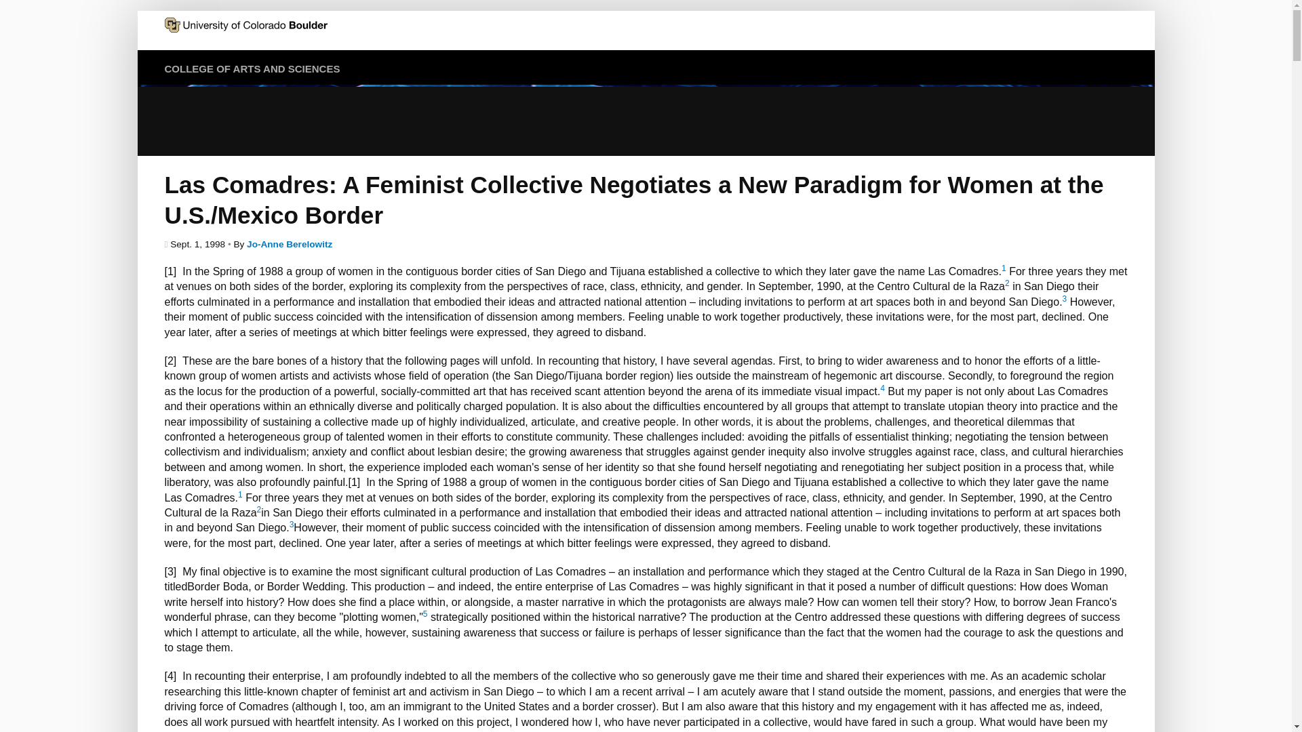 The height and width of the screenshot is (732, 1302). Describe the element at coordinates (289, 244) in the screenshot. I see `Jo-Anne Berelowitz` at that location.